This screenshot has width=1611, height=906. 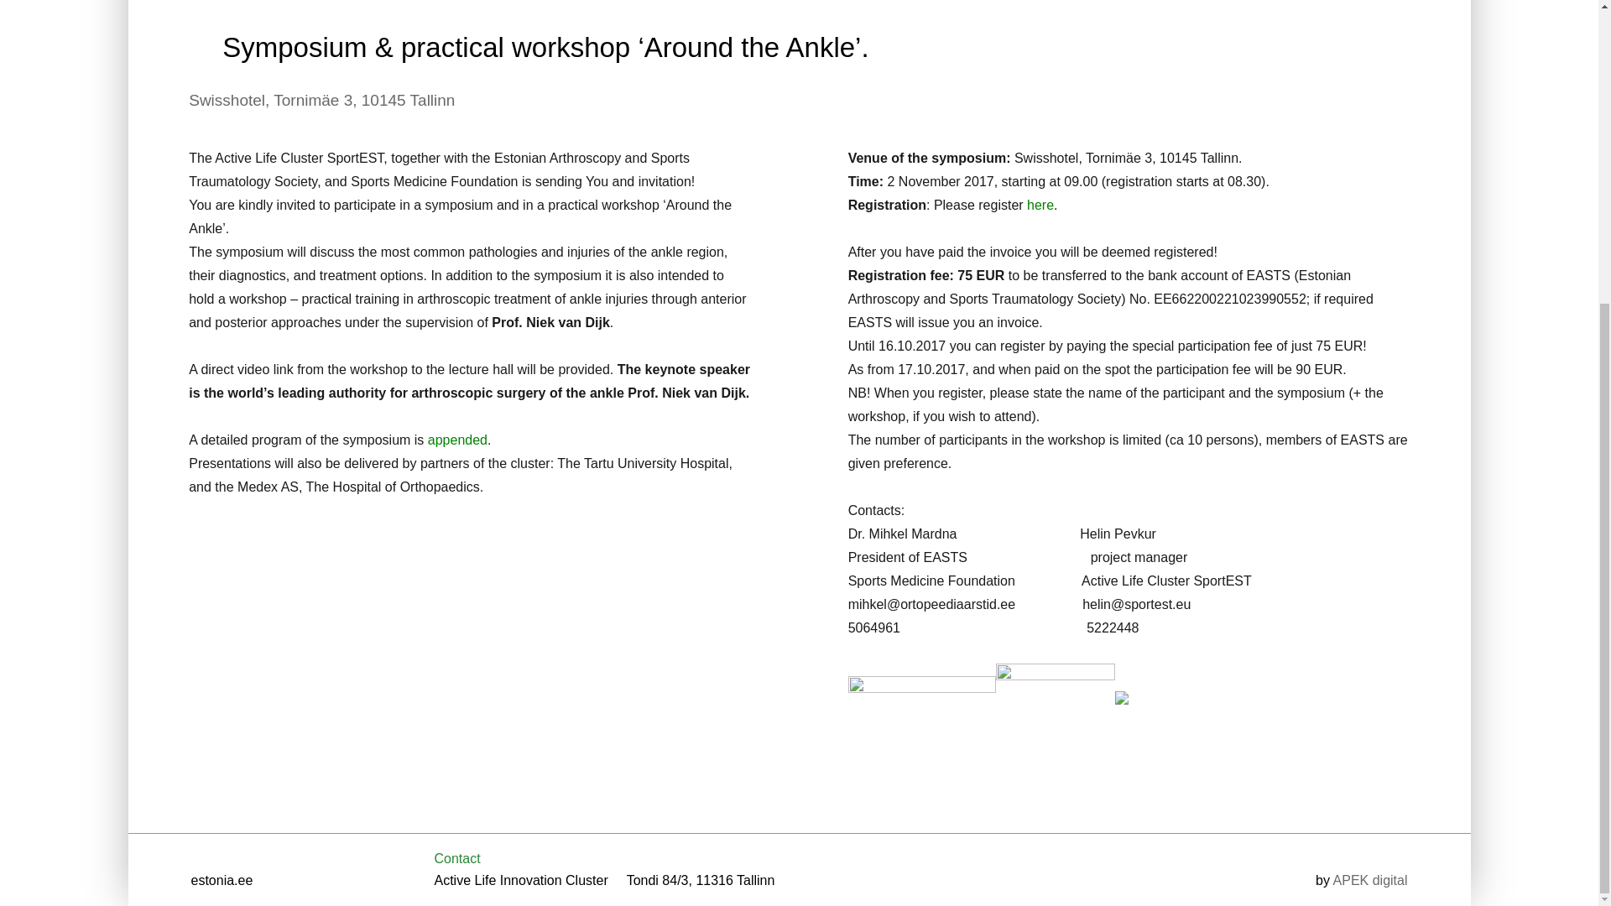 I want to click on ASSETS, so click(x=840, y=10).